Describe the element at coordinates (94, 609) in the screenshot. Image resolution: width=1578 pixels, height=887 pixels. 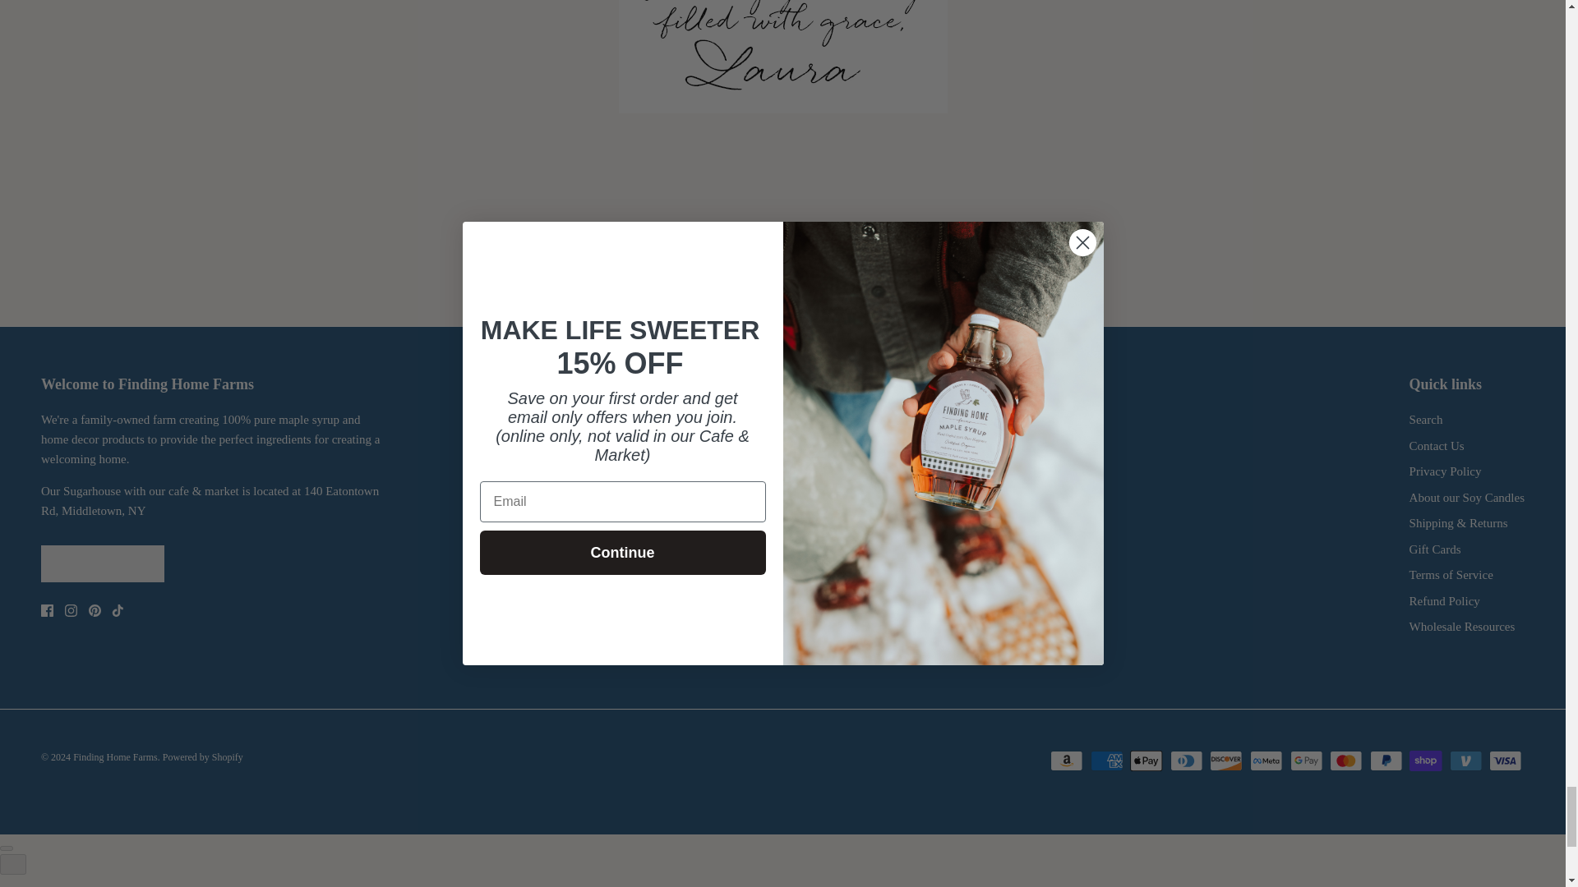
I see `Pinterest` at that location.